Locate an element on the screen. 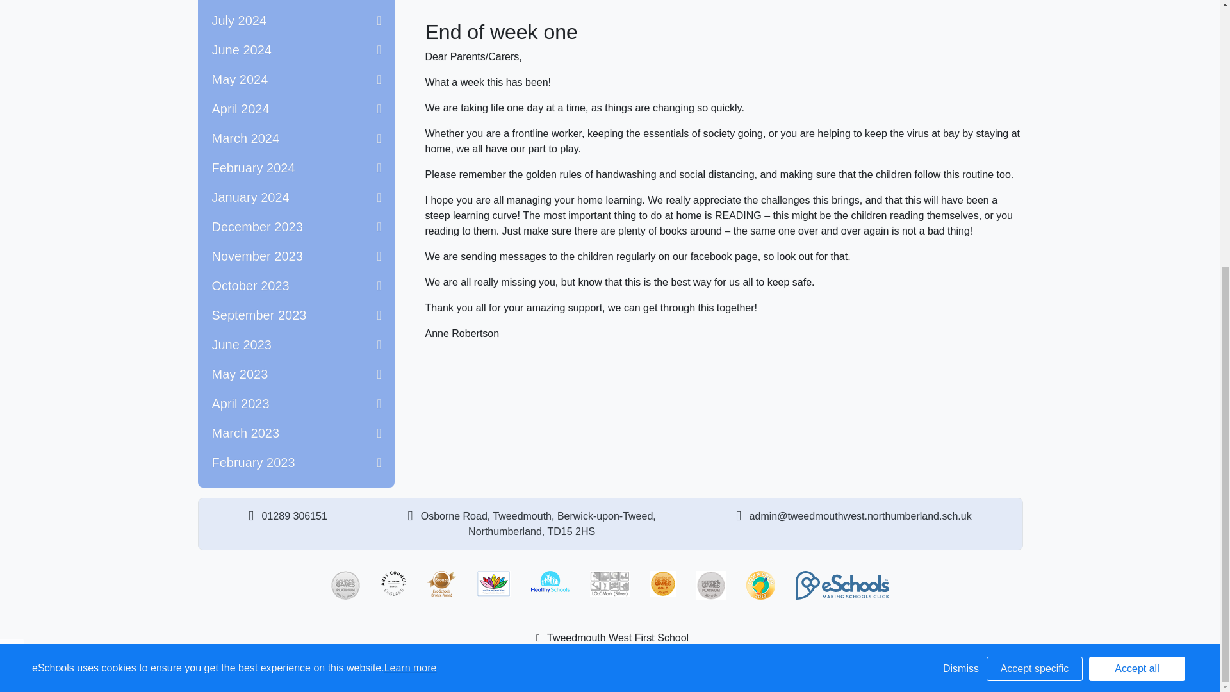 The width and height of the screenshot is (1230, 692). Healthy Schools is located at coordinates (550, 583).